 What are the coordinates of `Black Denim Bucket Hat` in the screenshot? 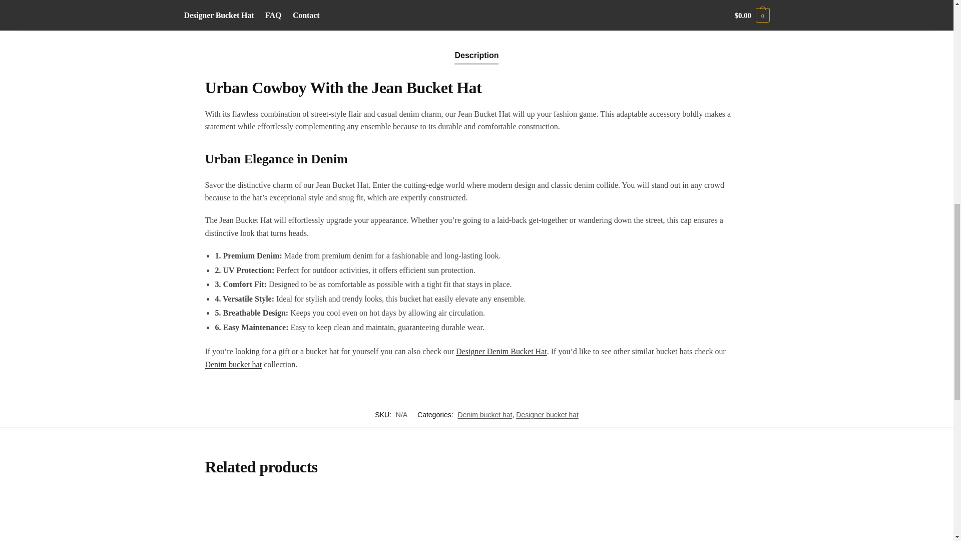 It's located at (547, 517).